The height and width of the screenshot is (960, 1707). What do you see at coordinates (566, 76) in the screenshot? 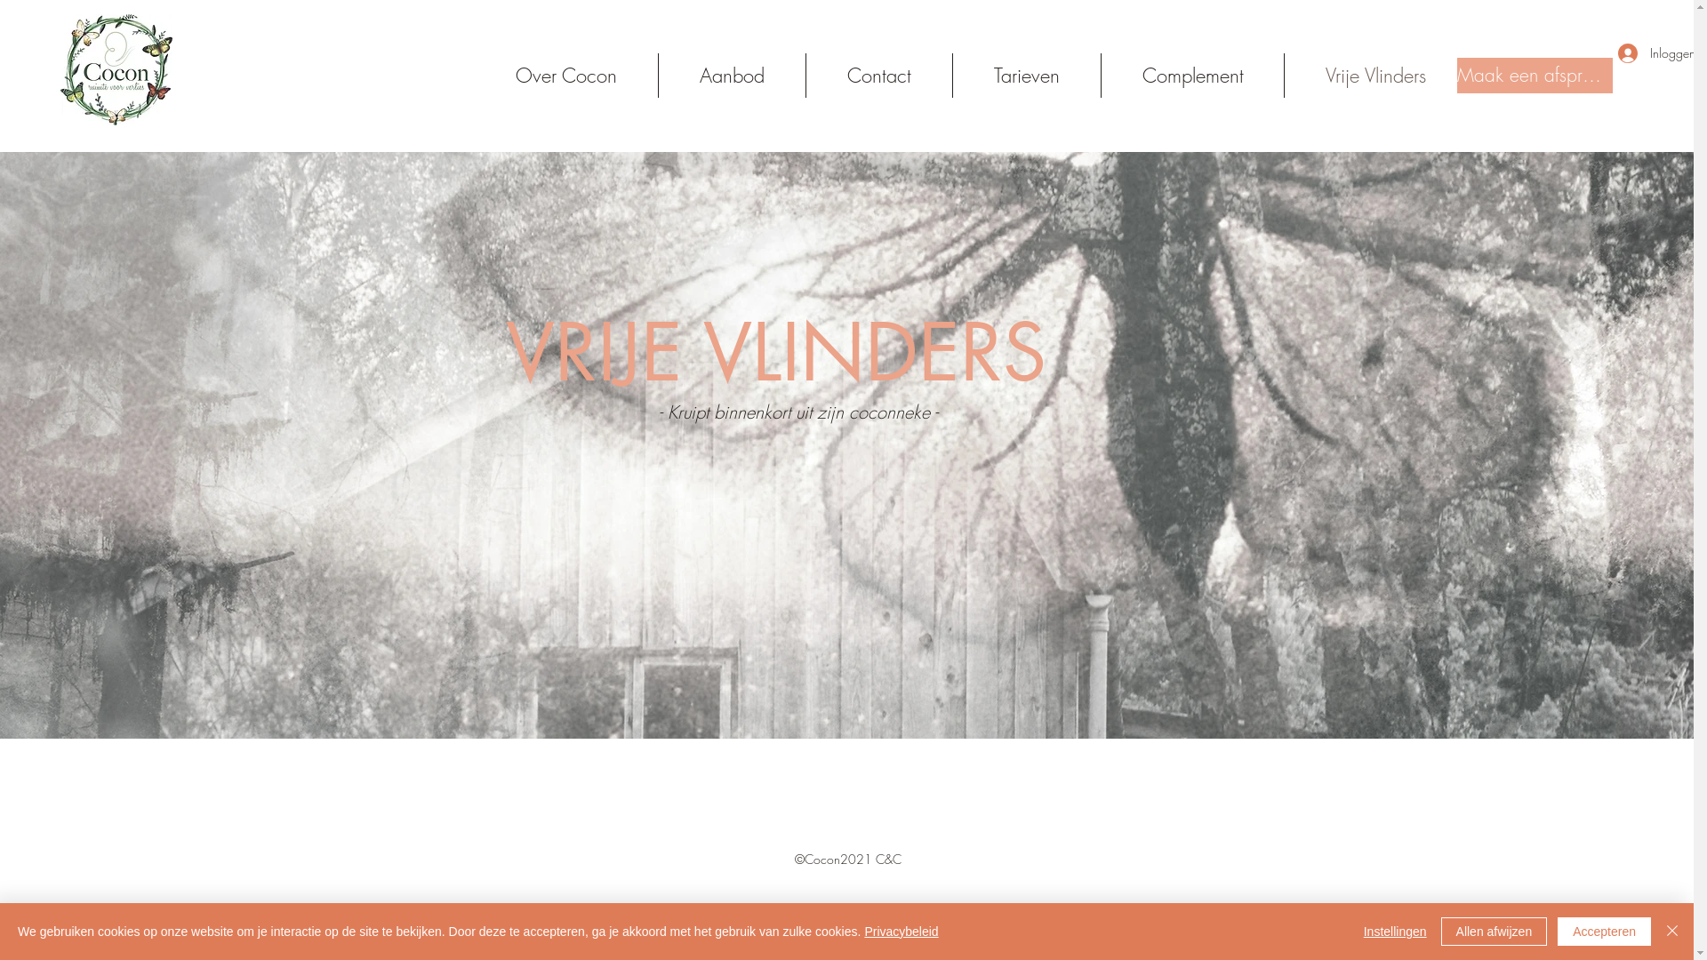
I see `Over Cocon` at bounding box center [566, 76].